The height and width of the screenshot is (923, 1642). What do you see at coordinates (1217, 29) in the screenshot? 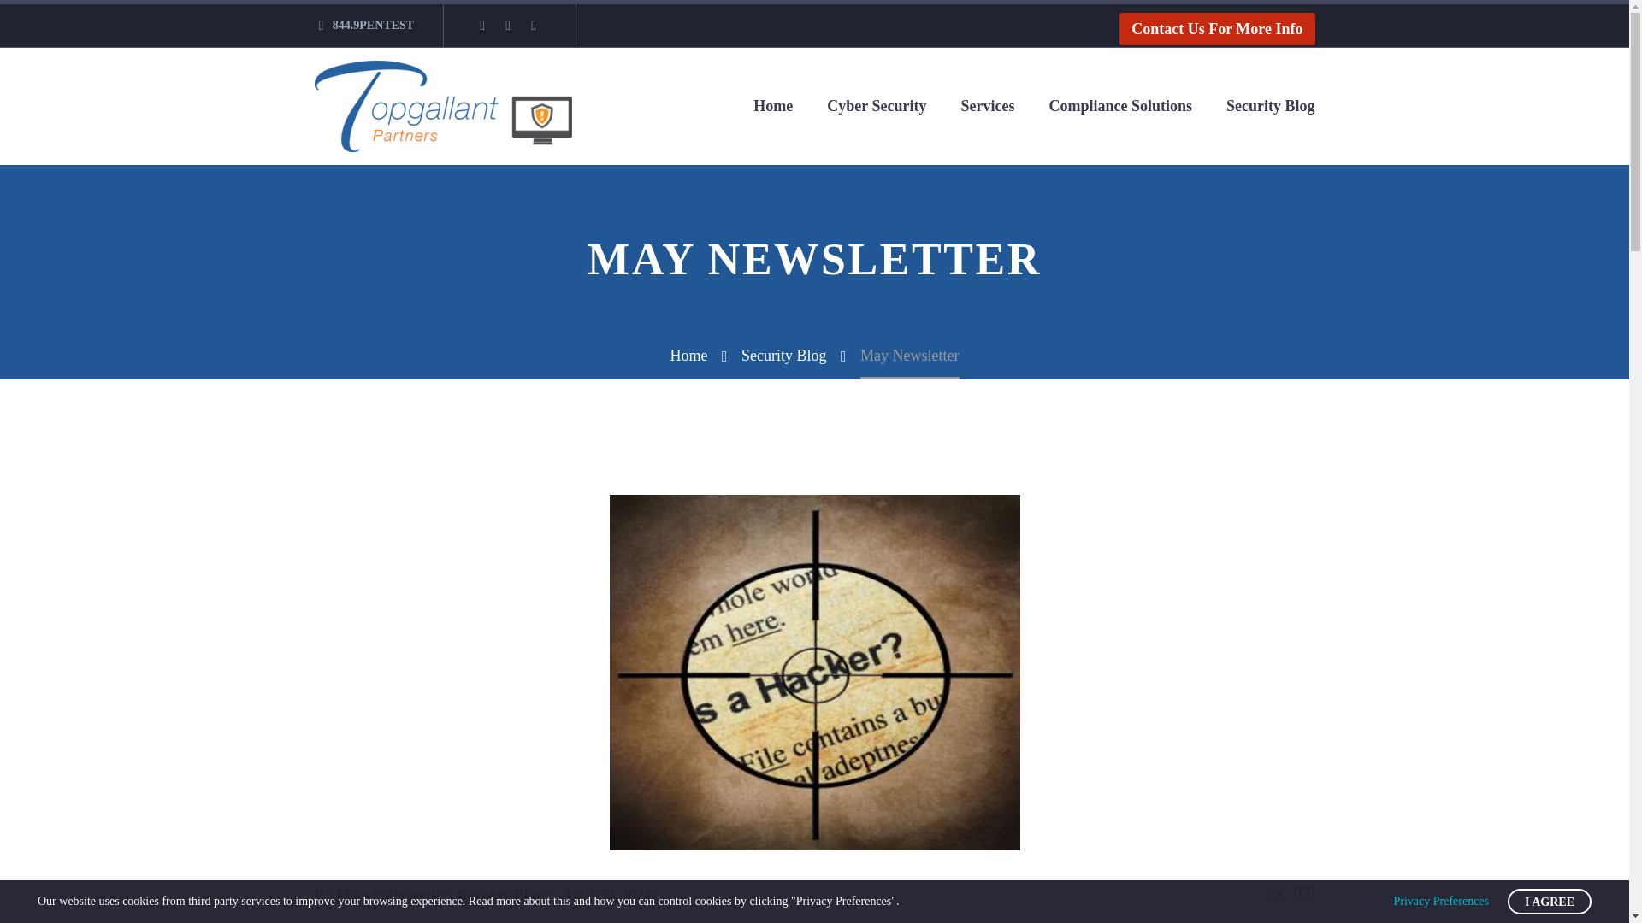
I see `Contact Us For More Info` at bounding box center [1217, 29].